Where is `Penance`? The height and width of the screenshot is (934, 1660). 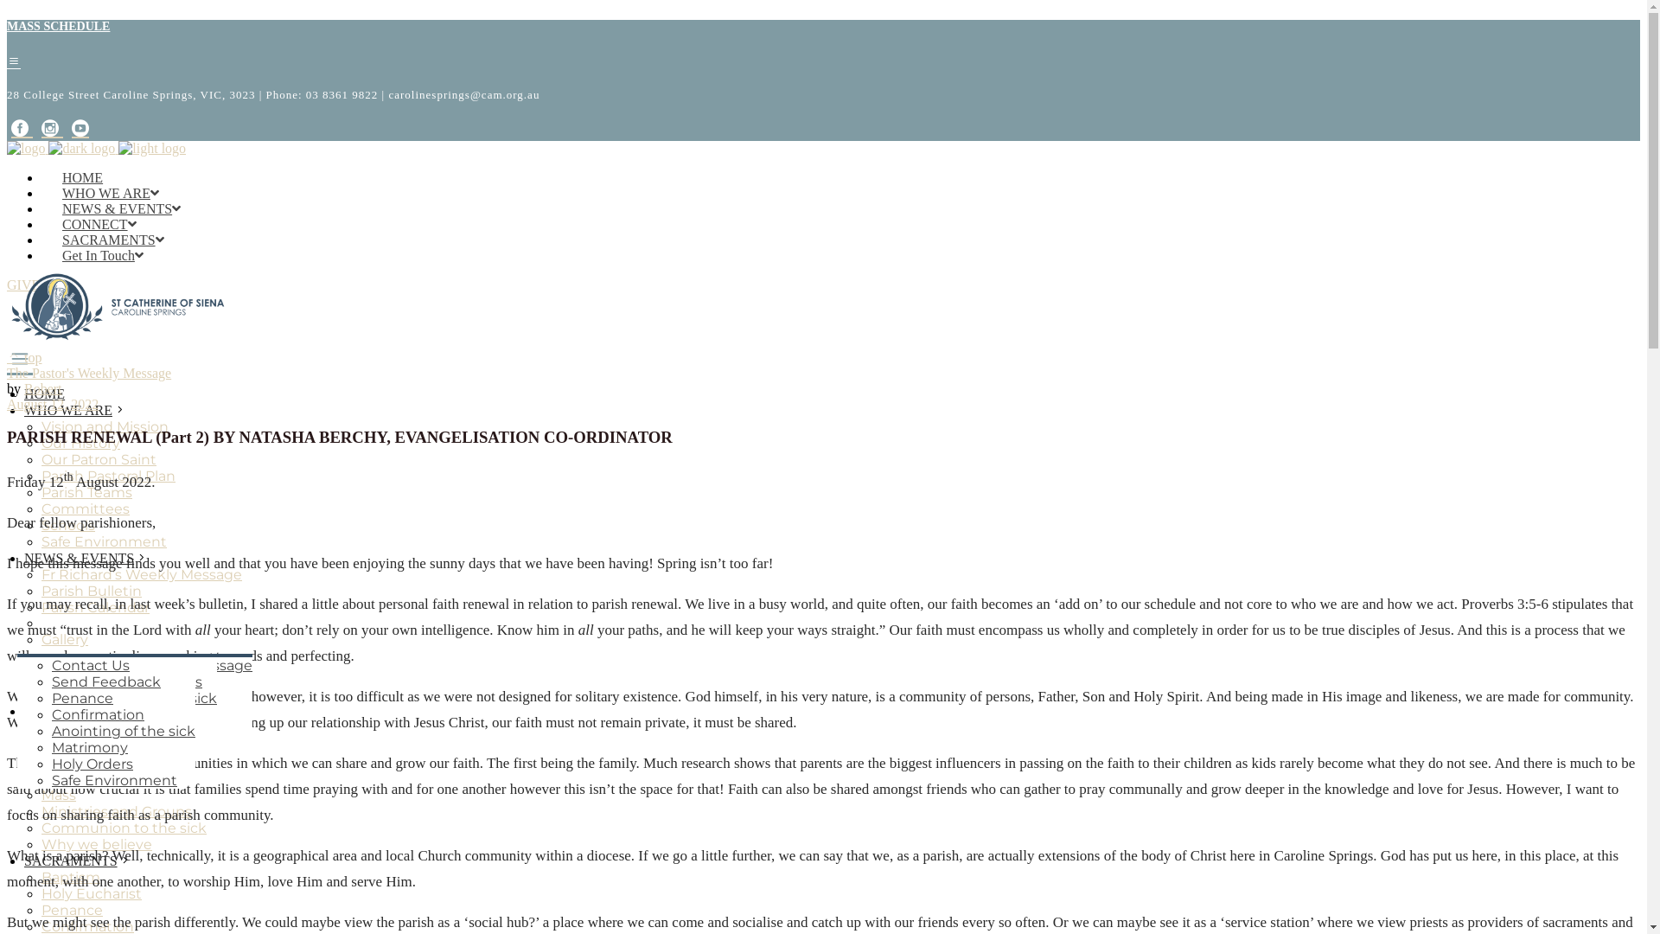
Penance is located at coordinates (83, 699).